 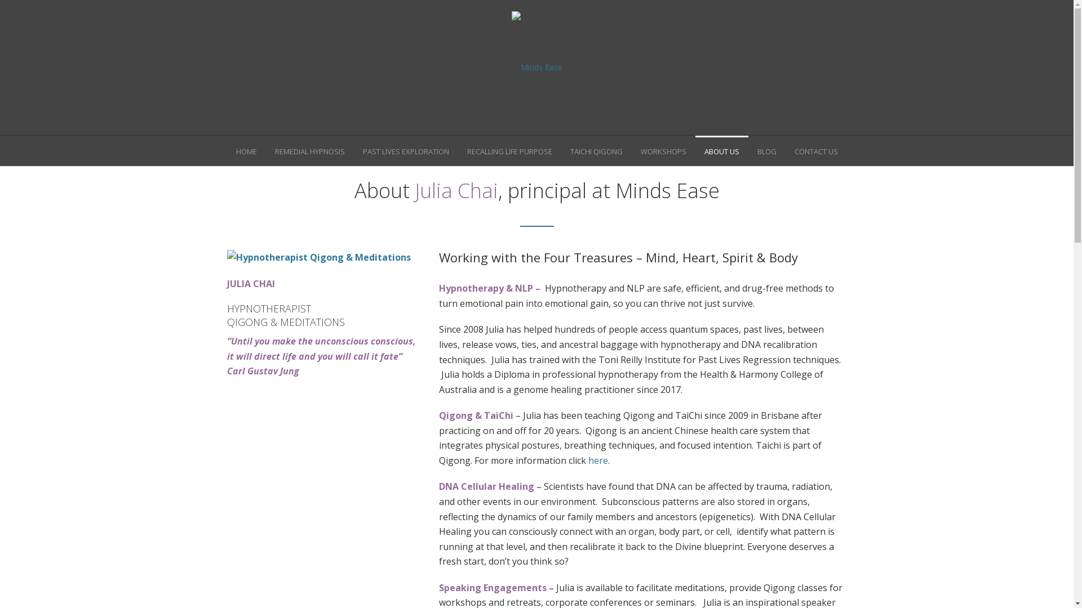 What do you see at coordinates (509, 151) in the screenshot?
I see `RECALLING LIFE PURPOSE` at bounding box center [509, 151].